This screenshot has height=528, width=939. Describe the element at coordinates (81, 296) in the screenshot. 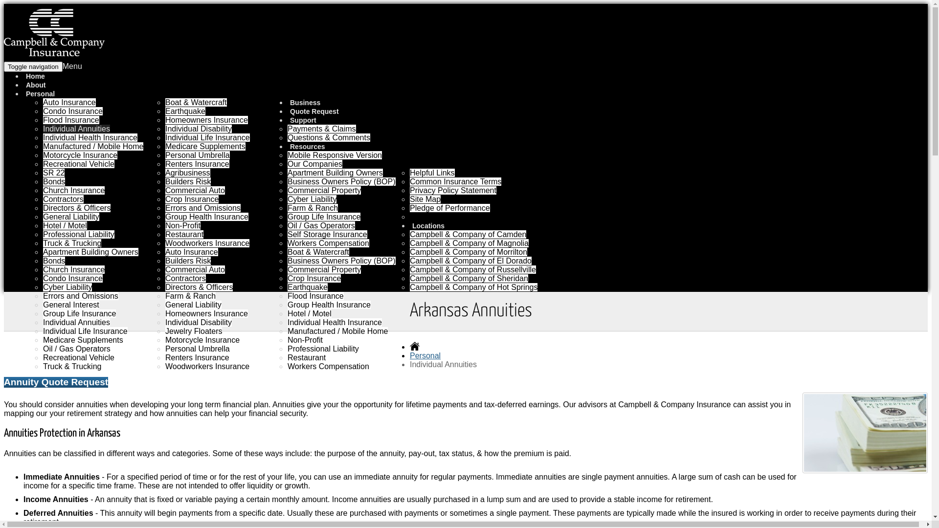

I see `Errors and Omissions` at that location.